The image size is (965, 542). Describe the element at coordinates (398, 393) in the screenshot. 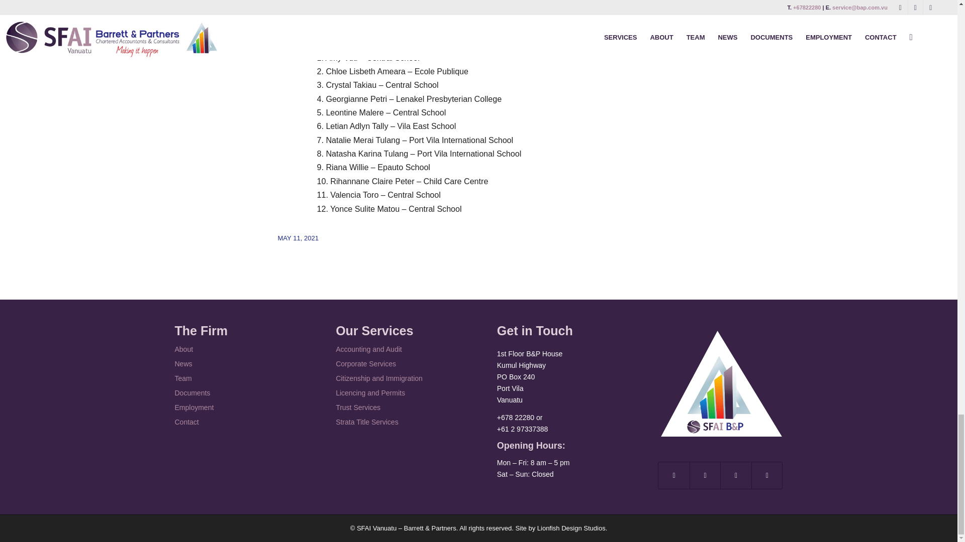

I see `Licencing and Permits` at that location.